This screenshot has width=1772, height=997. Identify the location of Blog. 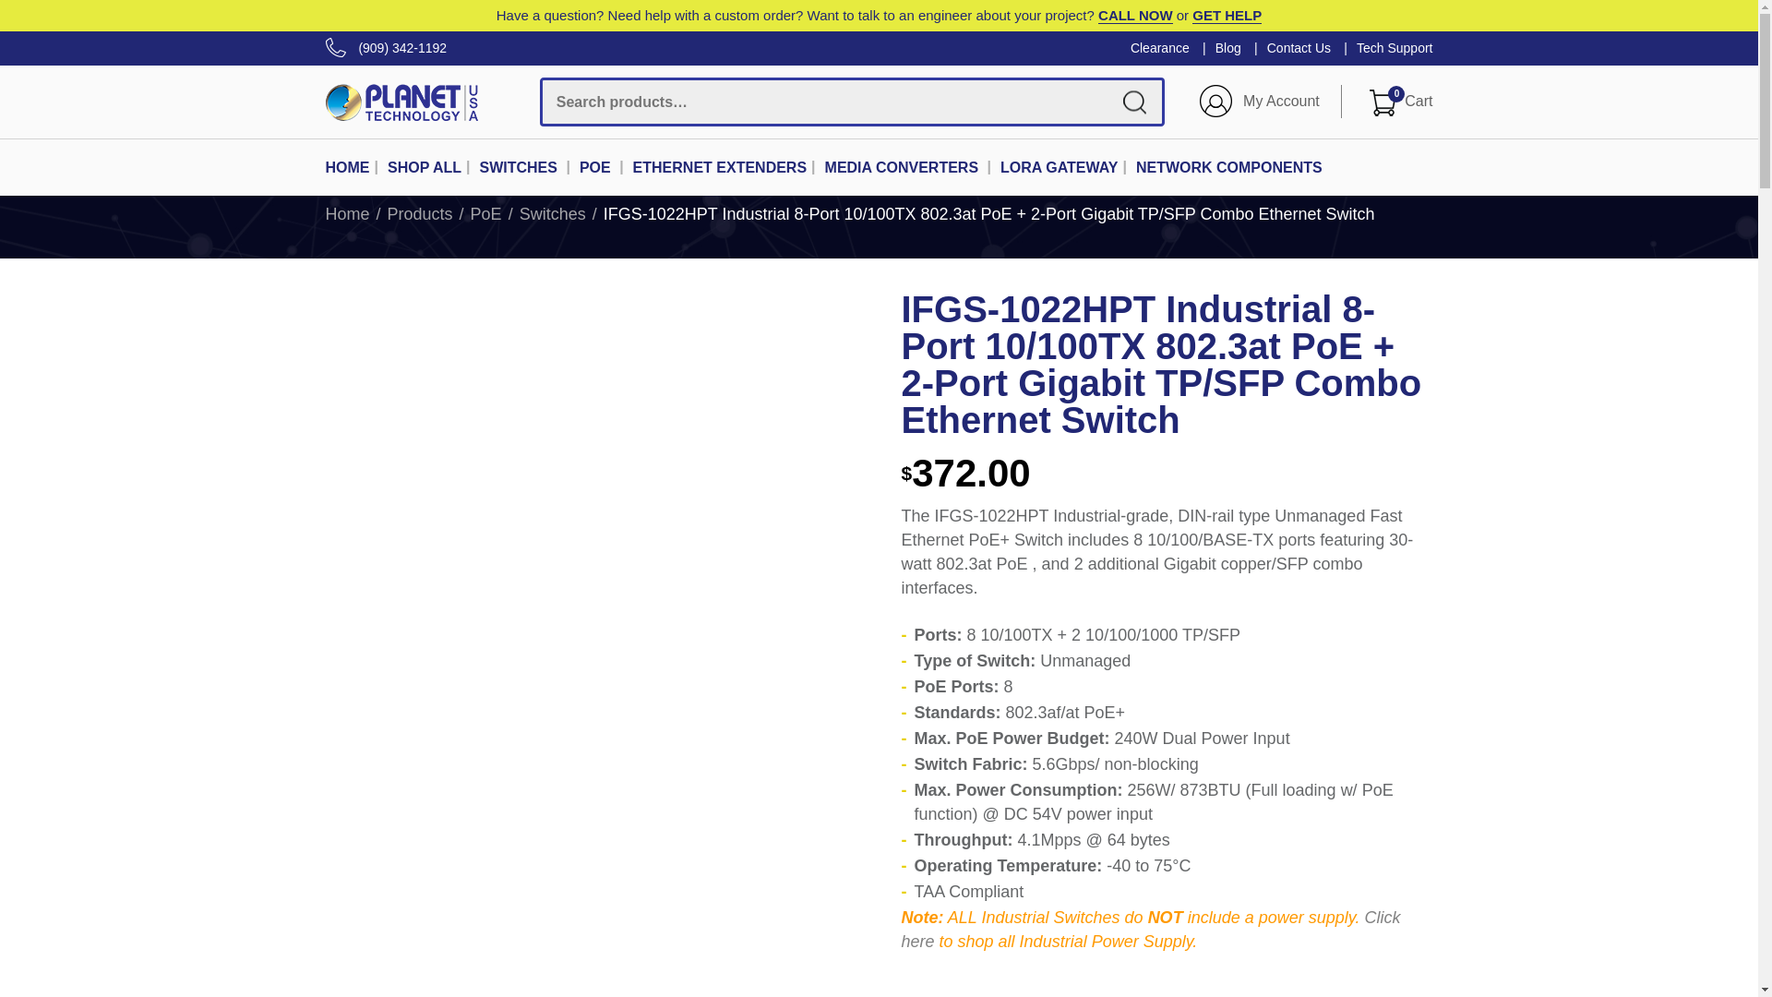
(1228, 47).